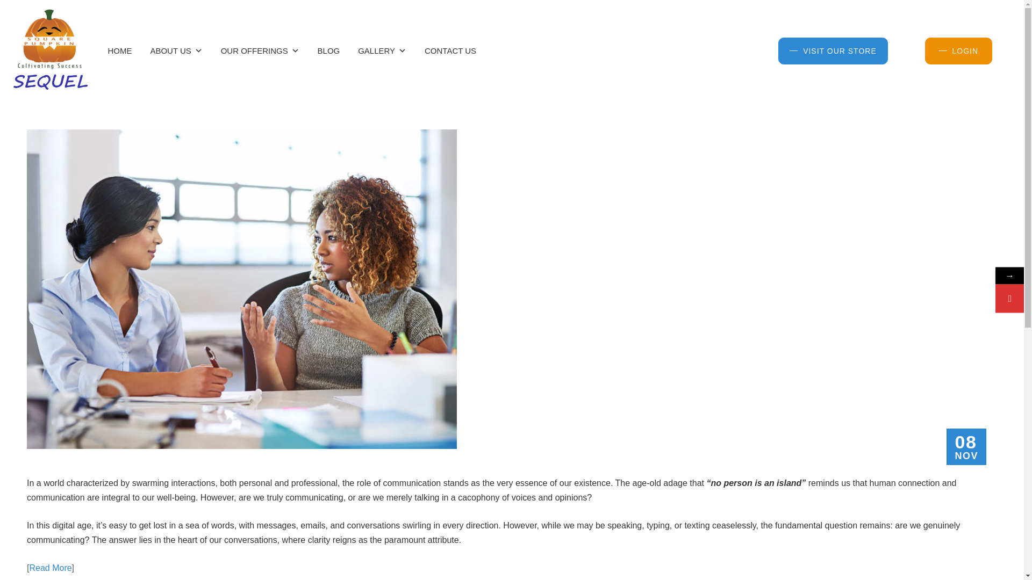 This screenshot has height=580, width=1032. What do you see at coordinates (119, 50) in the screenshot?
I see `HOME` at bounding box center [119, 50].